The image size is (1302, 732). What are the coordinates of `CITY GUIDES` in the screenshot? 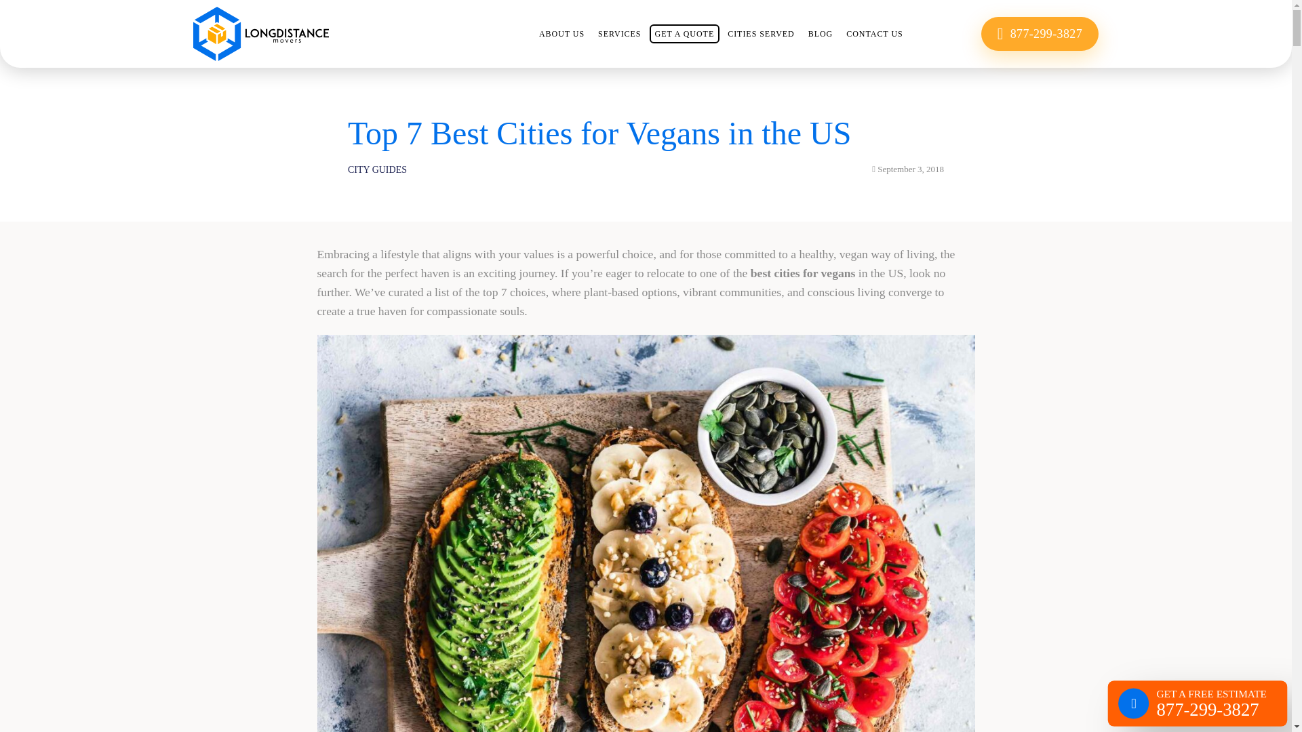 It's located at (377, 169).